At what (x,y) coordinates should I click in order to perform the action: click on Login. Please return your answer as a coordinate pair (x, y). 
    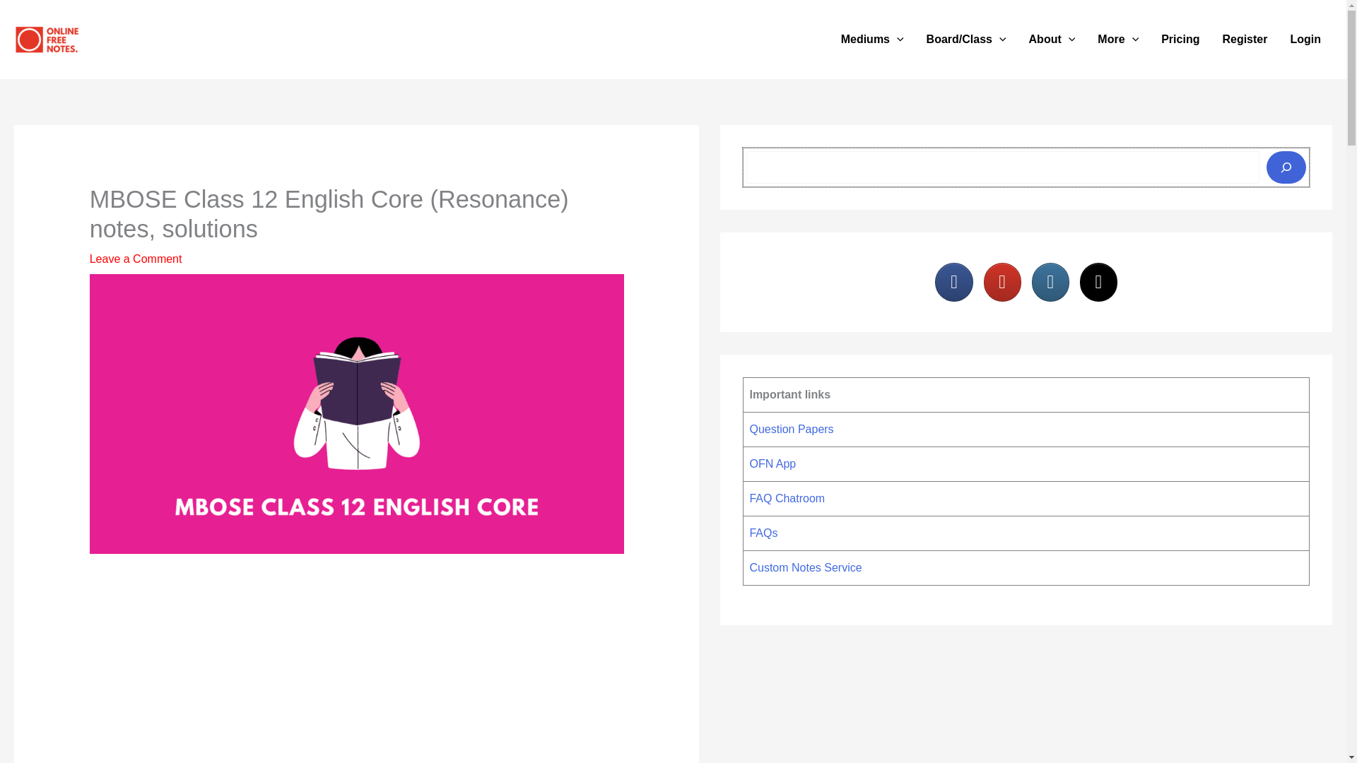
    Looking at the image, I should click on (1305, 40).